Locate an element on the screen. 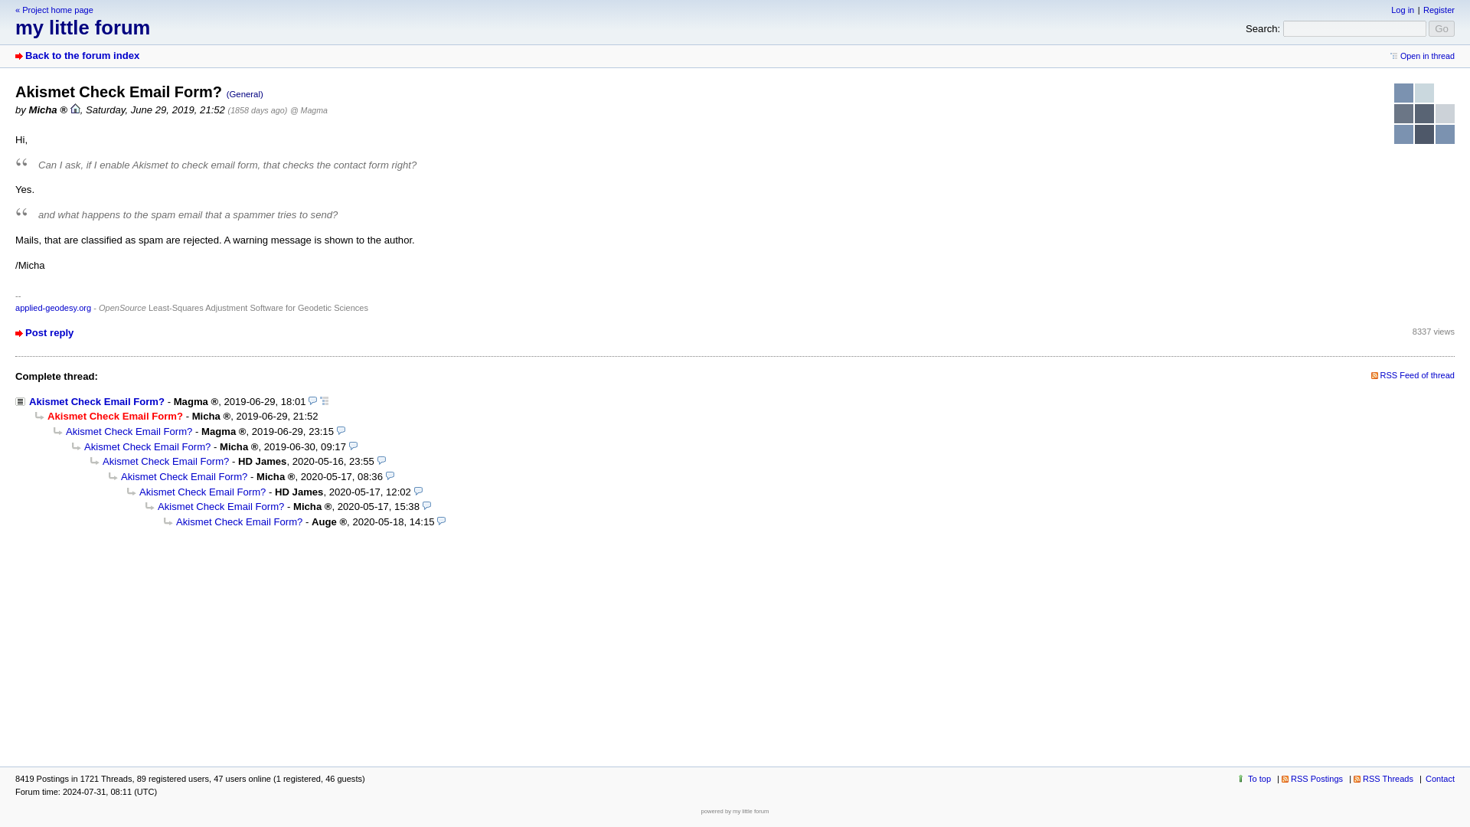 This screenshot has height=827, width=1470. RSS Feed of this thread is located at coordinates (1412, 374).